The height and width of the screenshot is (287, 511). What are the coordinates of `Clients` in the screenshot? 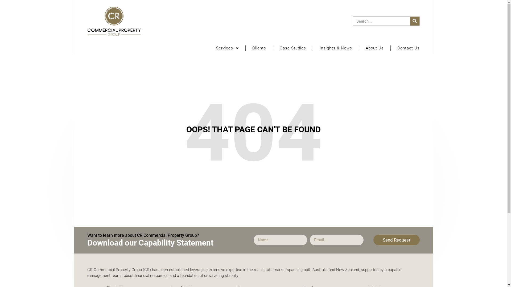 It's located at (259, 48).